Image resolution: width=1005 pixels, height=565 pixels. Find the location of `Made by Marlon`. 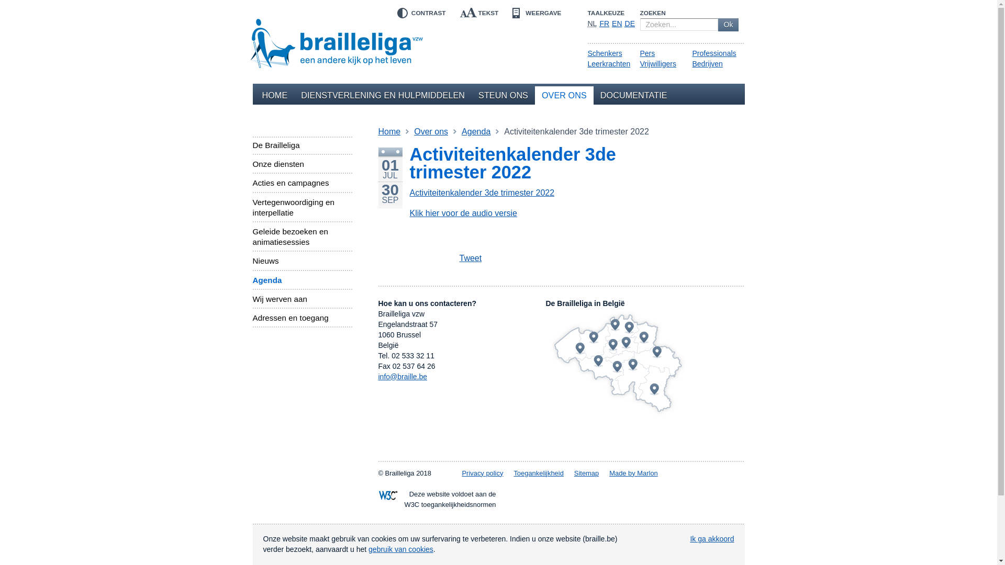

Made by Marlon is located at coordinates (633, 473).